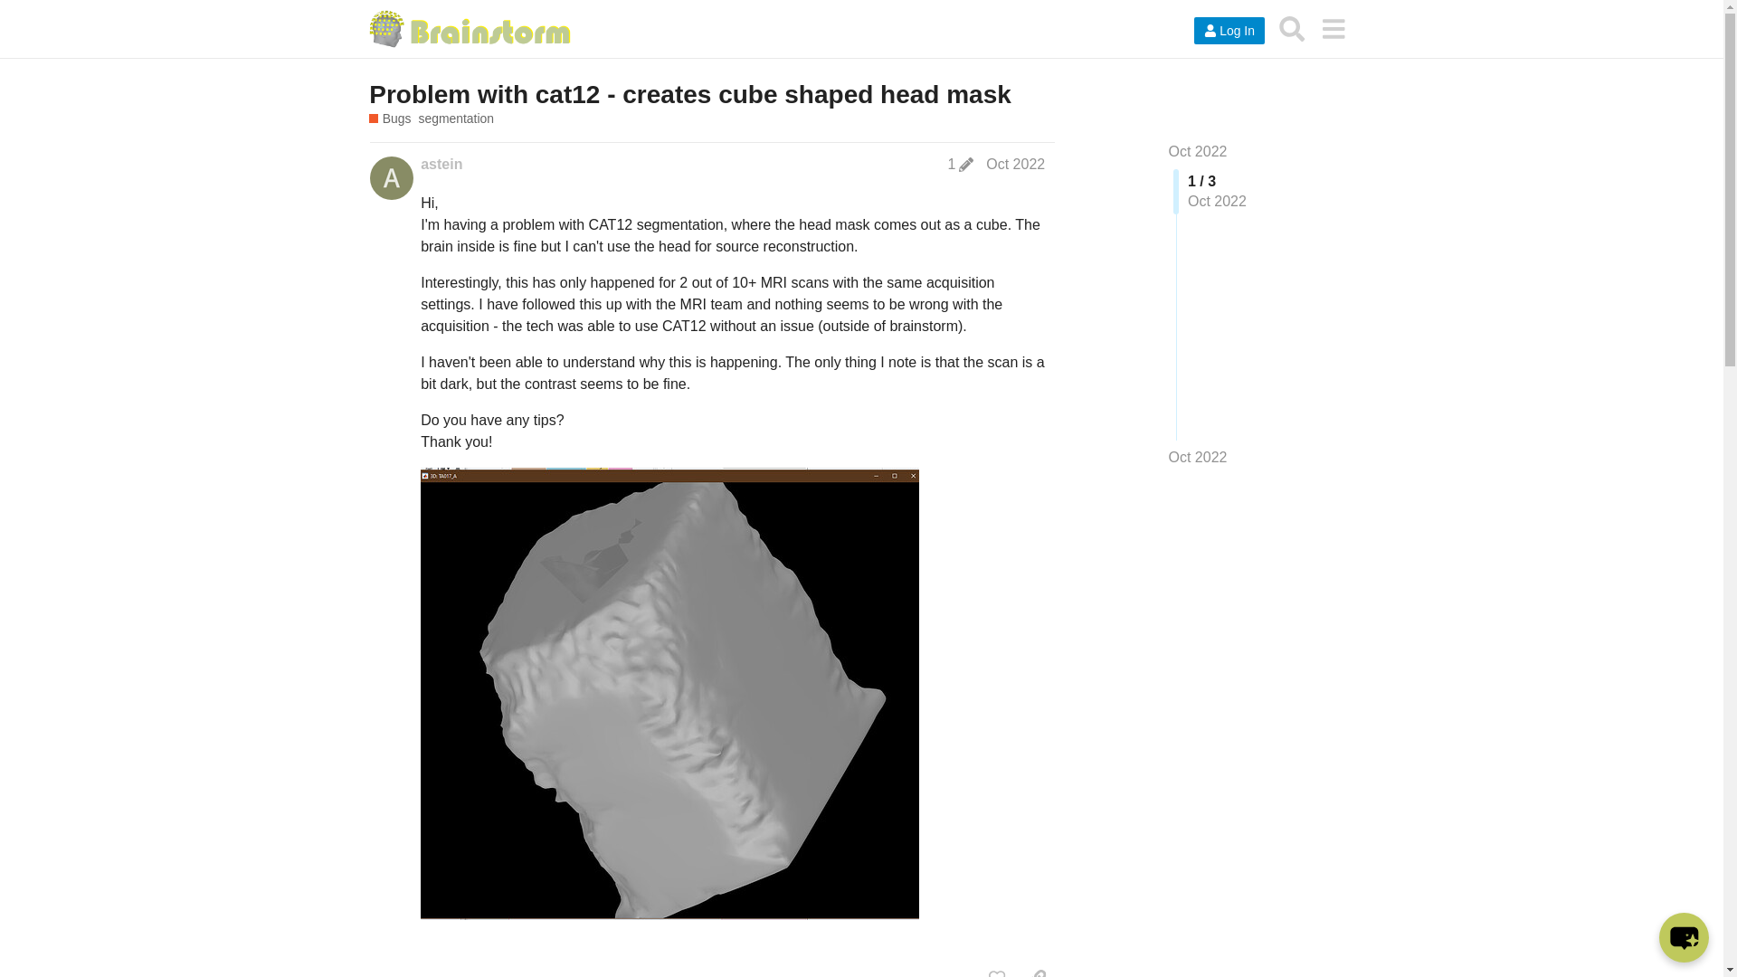 Image resolution: width=1737 pixels, height=977 pixels. What do you see at coordinates (1037, 970) in the screenshot?
I see `copy a link to this post to clipboard` at bounding box center [1037, 970].